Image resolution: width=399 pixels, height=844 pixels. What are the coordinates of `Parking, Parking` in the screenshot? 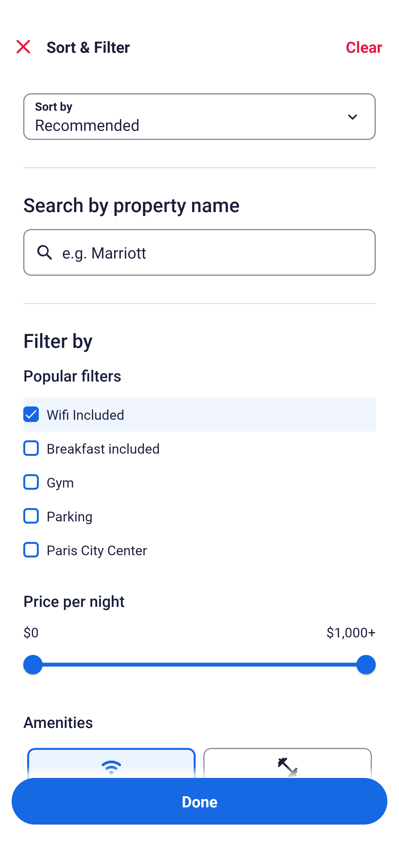 It's located at (199, 510).